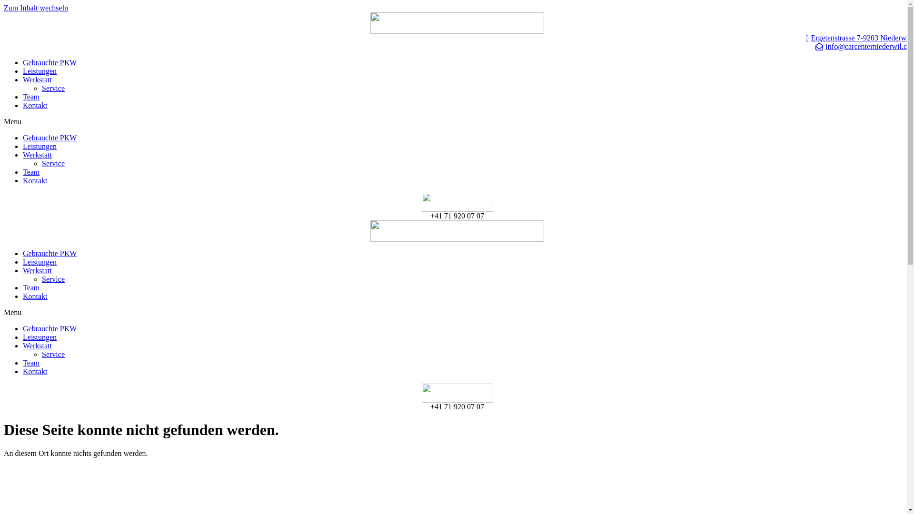  I want to click on Leistungen, so click(40, 147).